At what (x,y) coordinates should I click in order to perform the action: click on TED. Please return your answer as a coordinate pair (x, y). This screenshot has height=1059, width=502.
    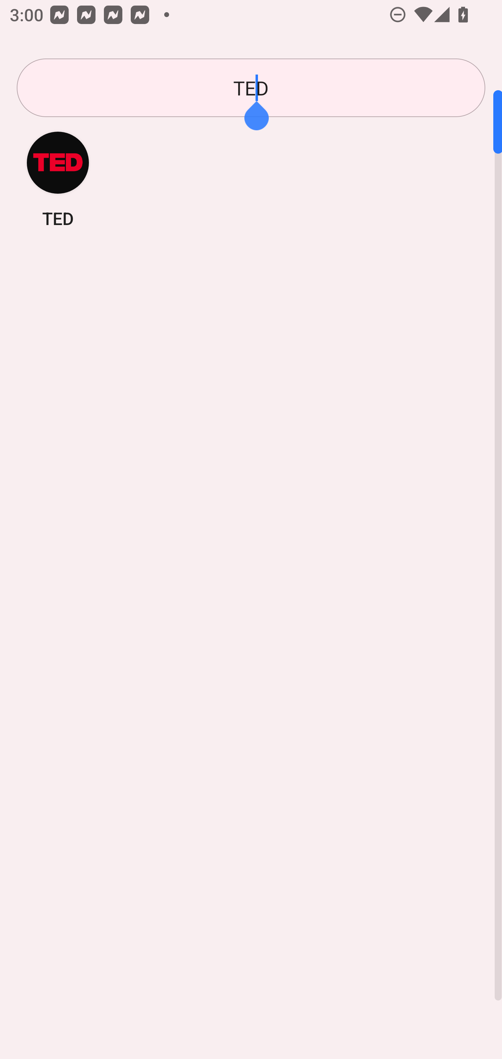
    Looking at the image, I should click on (251, 88).